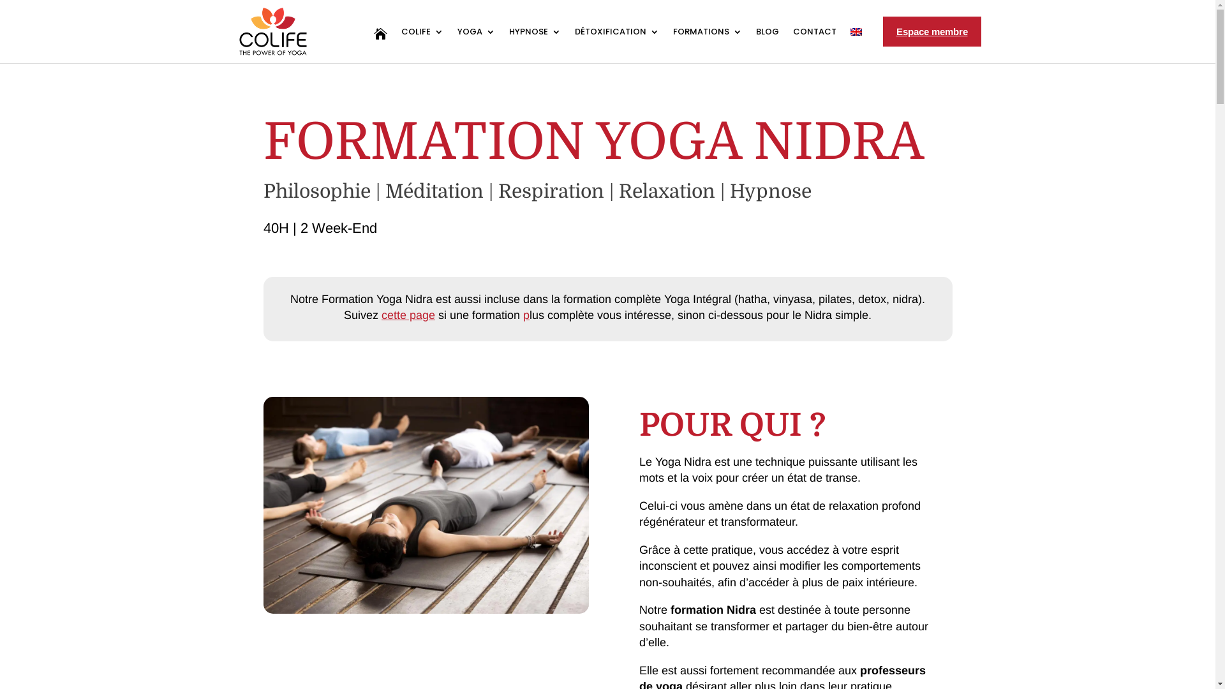  Describe the element at coordinates (422, 34) in the screenshot. I see `COLIFE` at that location.